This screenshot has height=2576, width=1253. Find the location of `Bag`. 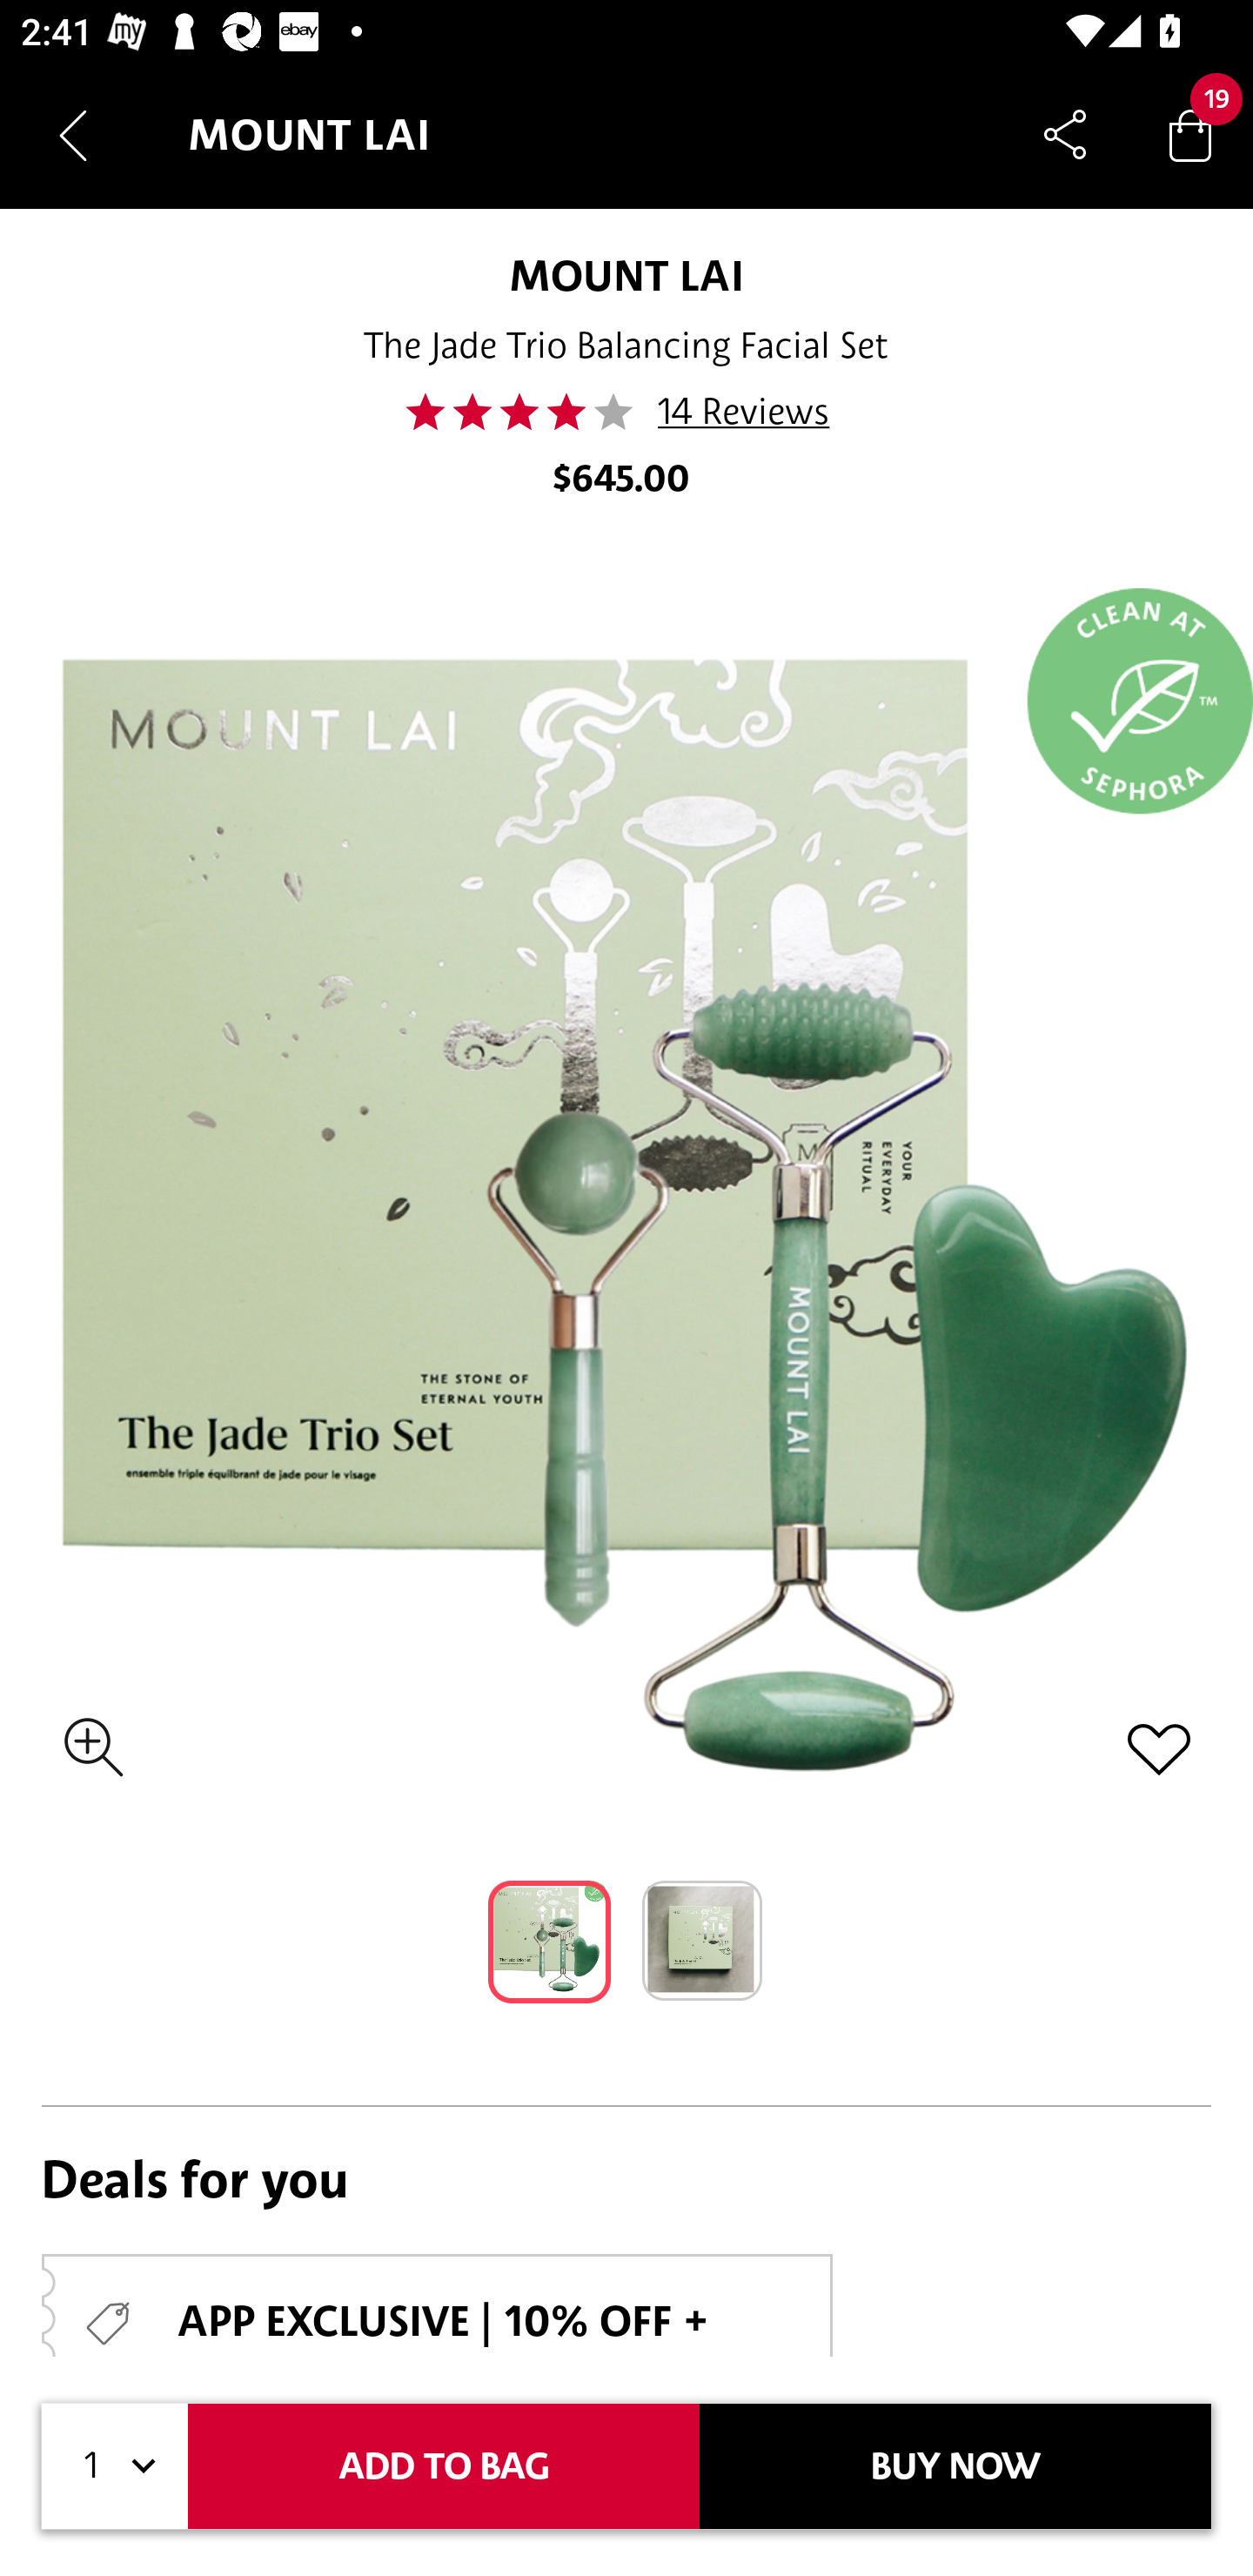

Bag is located at coordinates (1190, 134).